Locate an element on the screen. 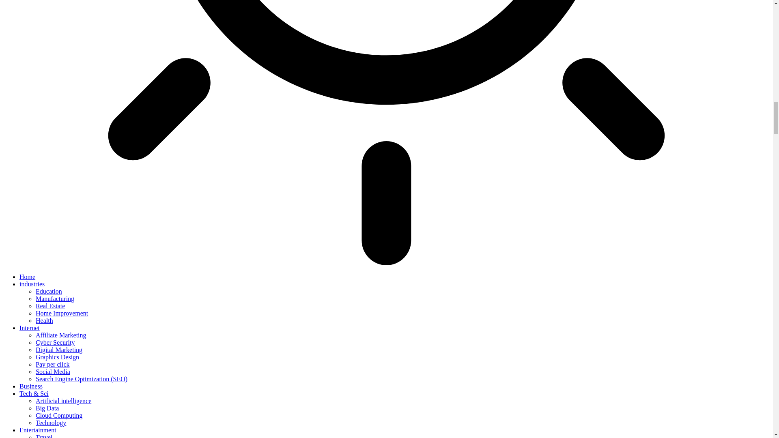  Cyber Security is located at coordinates (55, 342).